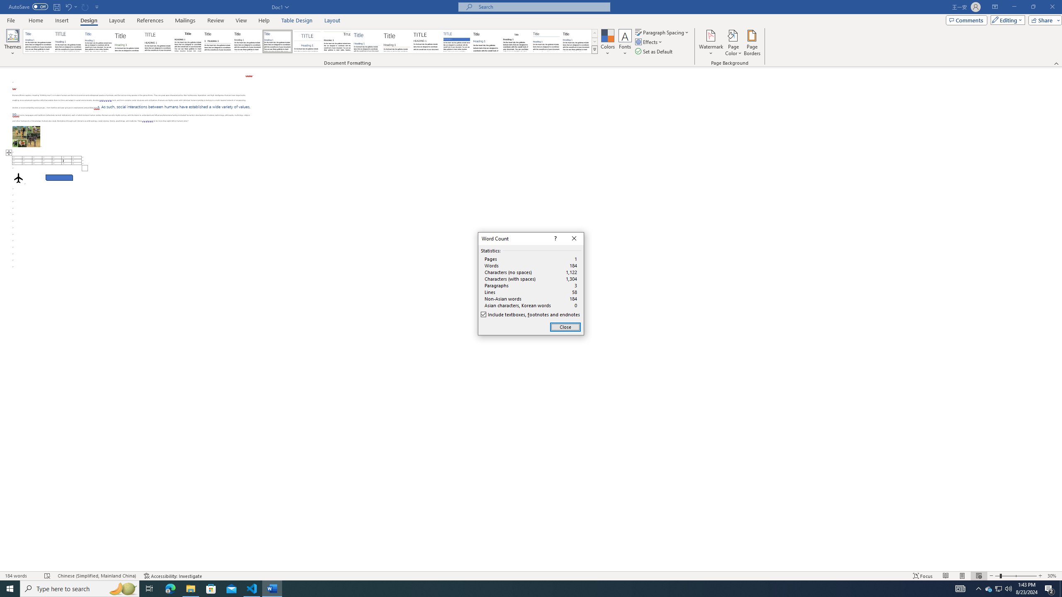 This screenshot has height=597, width=1062. Describe the element at coordinates (456, 41) in the screenshot. I see `System` at that location.